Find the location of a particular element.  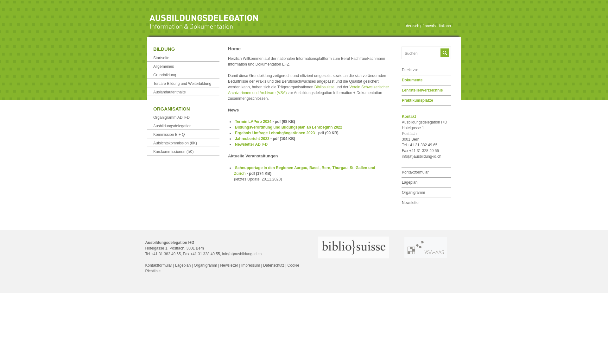

Auslandaufenthalte is located at coordinates (170, 92).